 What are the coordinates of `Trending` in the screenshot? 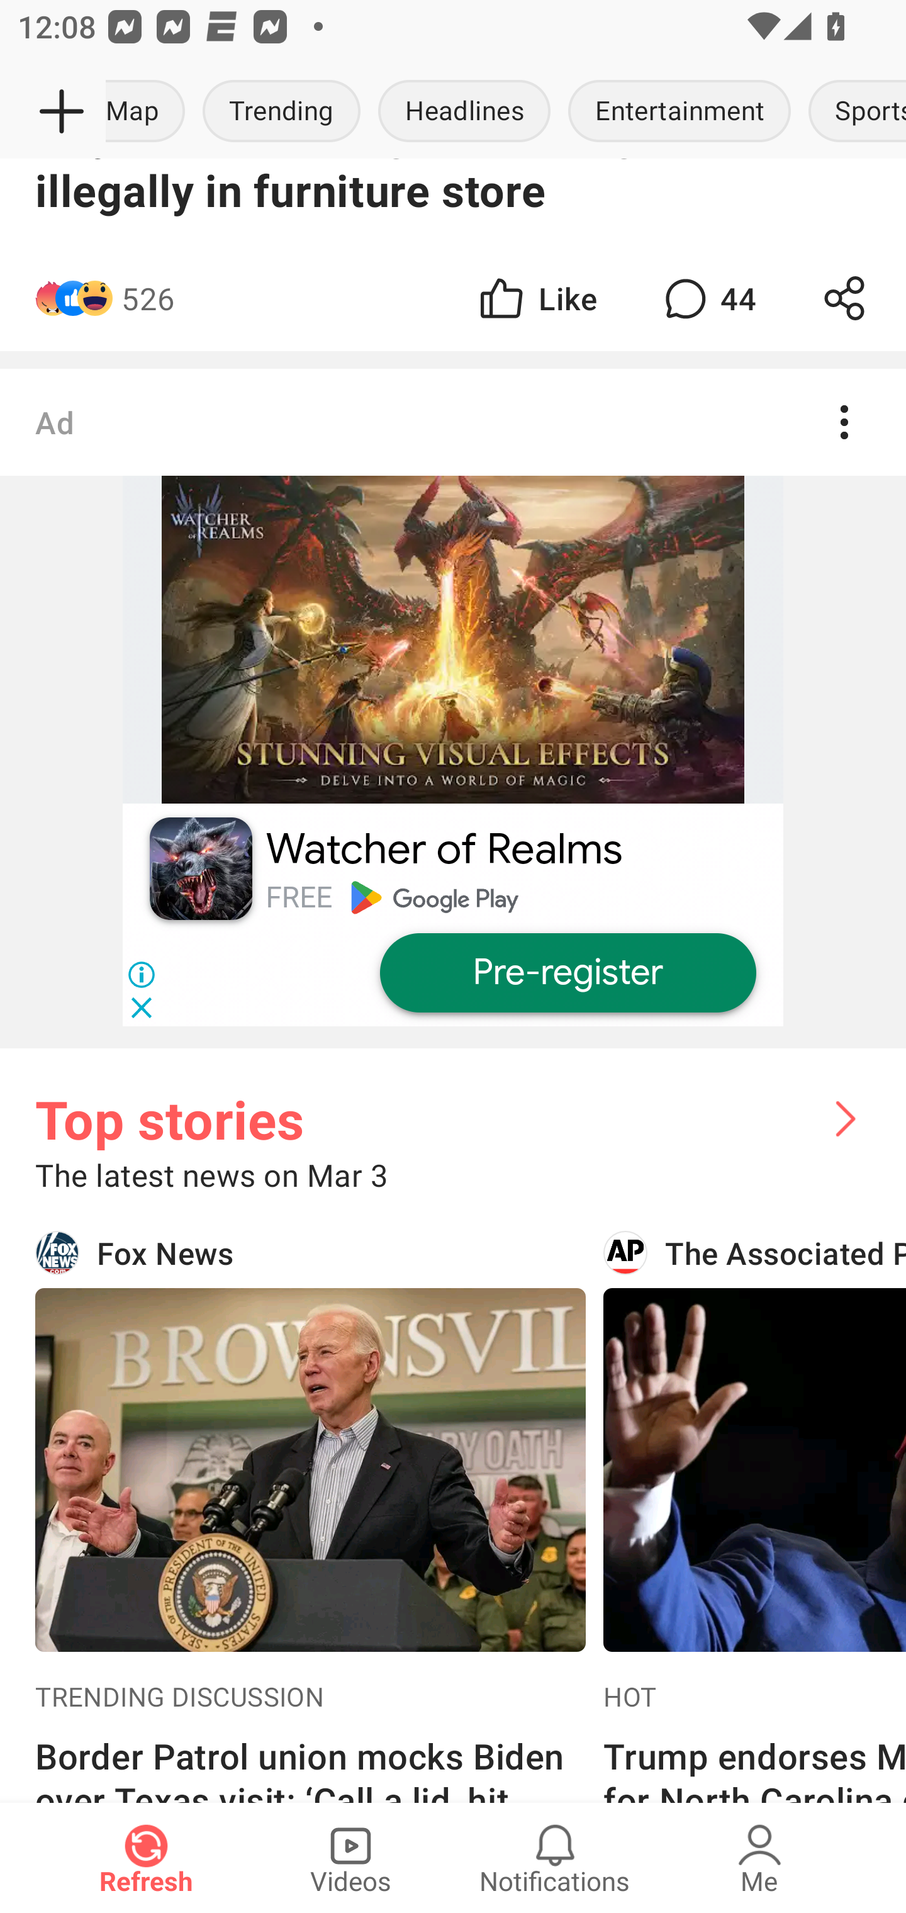 It's located at (282, 112).